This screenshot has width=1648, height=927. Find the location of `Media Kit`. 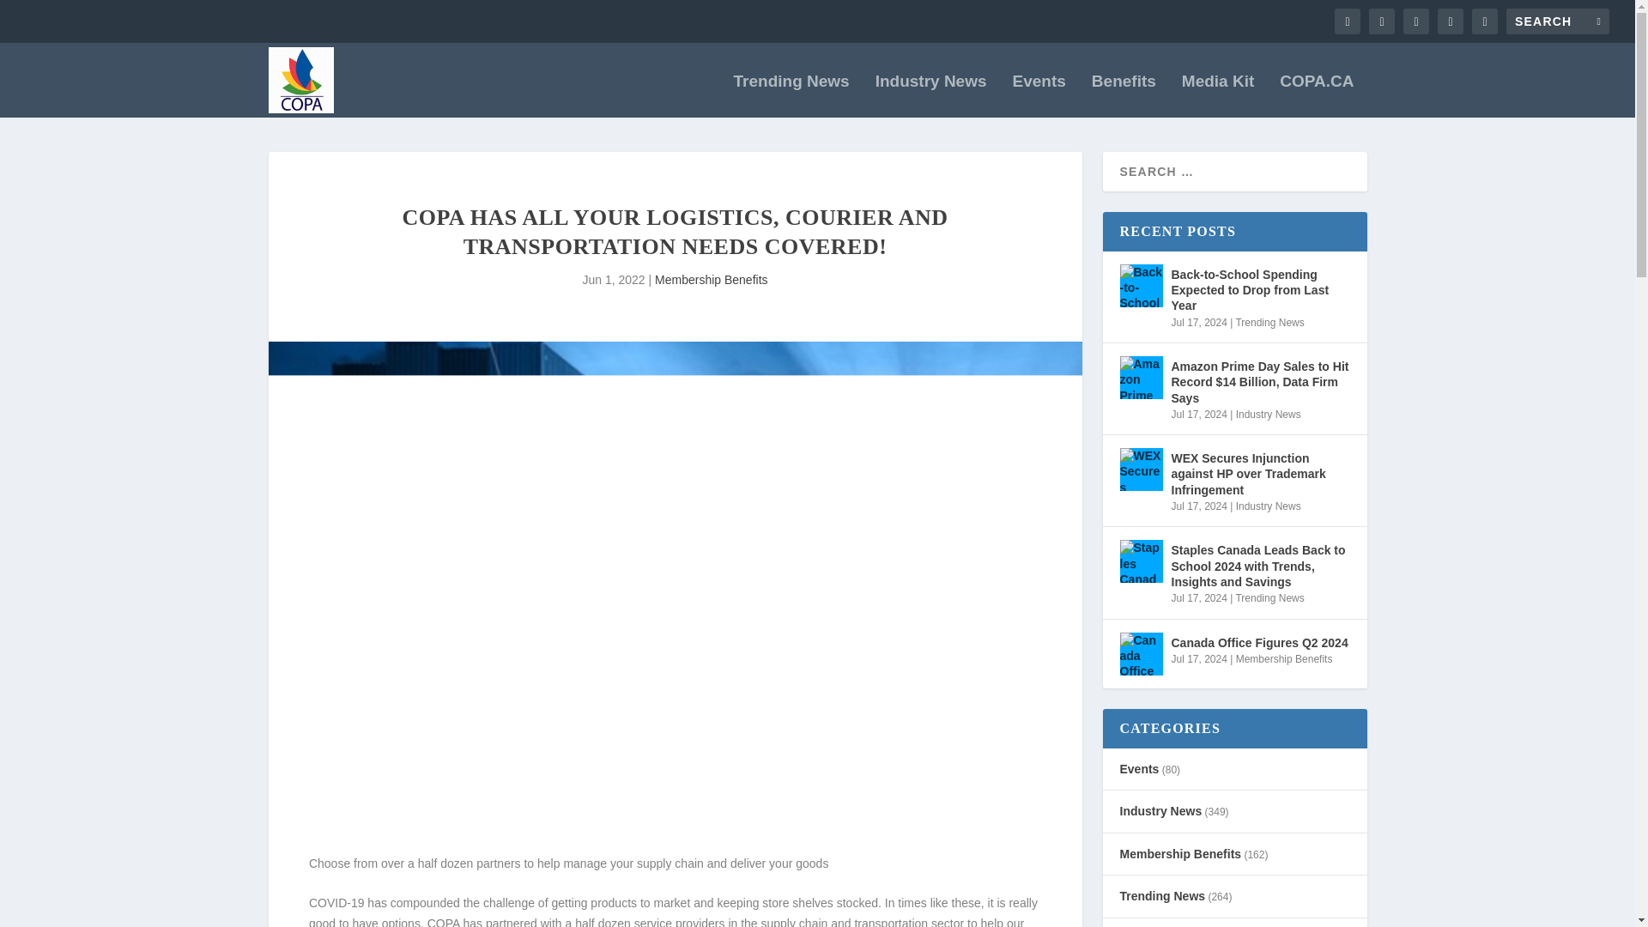

Media Kit is located at coordinates (1217, 96).